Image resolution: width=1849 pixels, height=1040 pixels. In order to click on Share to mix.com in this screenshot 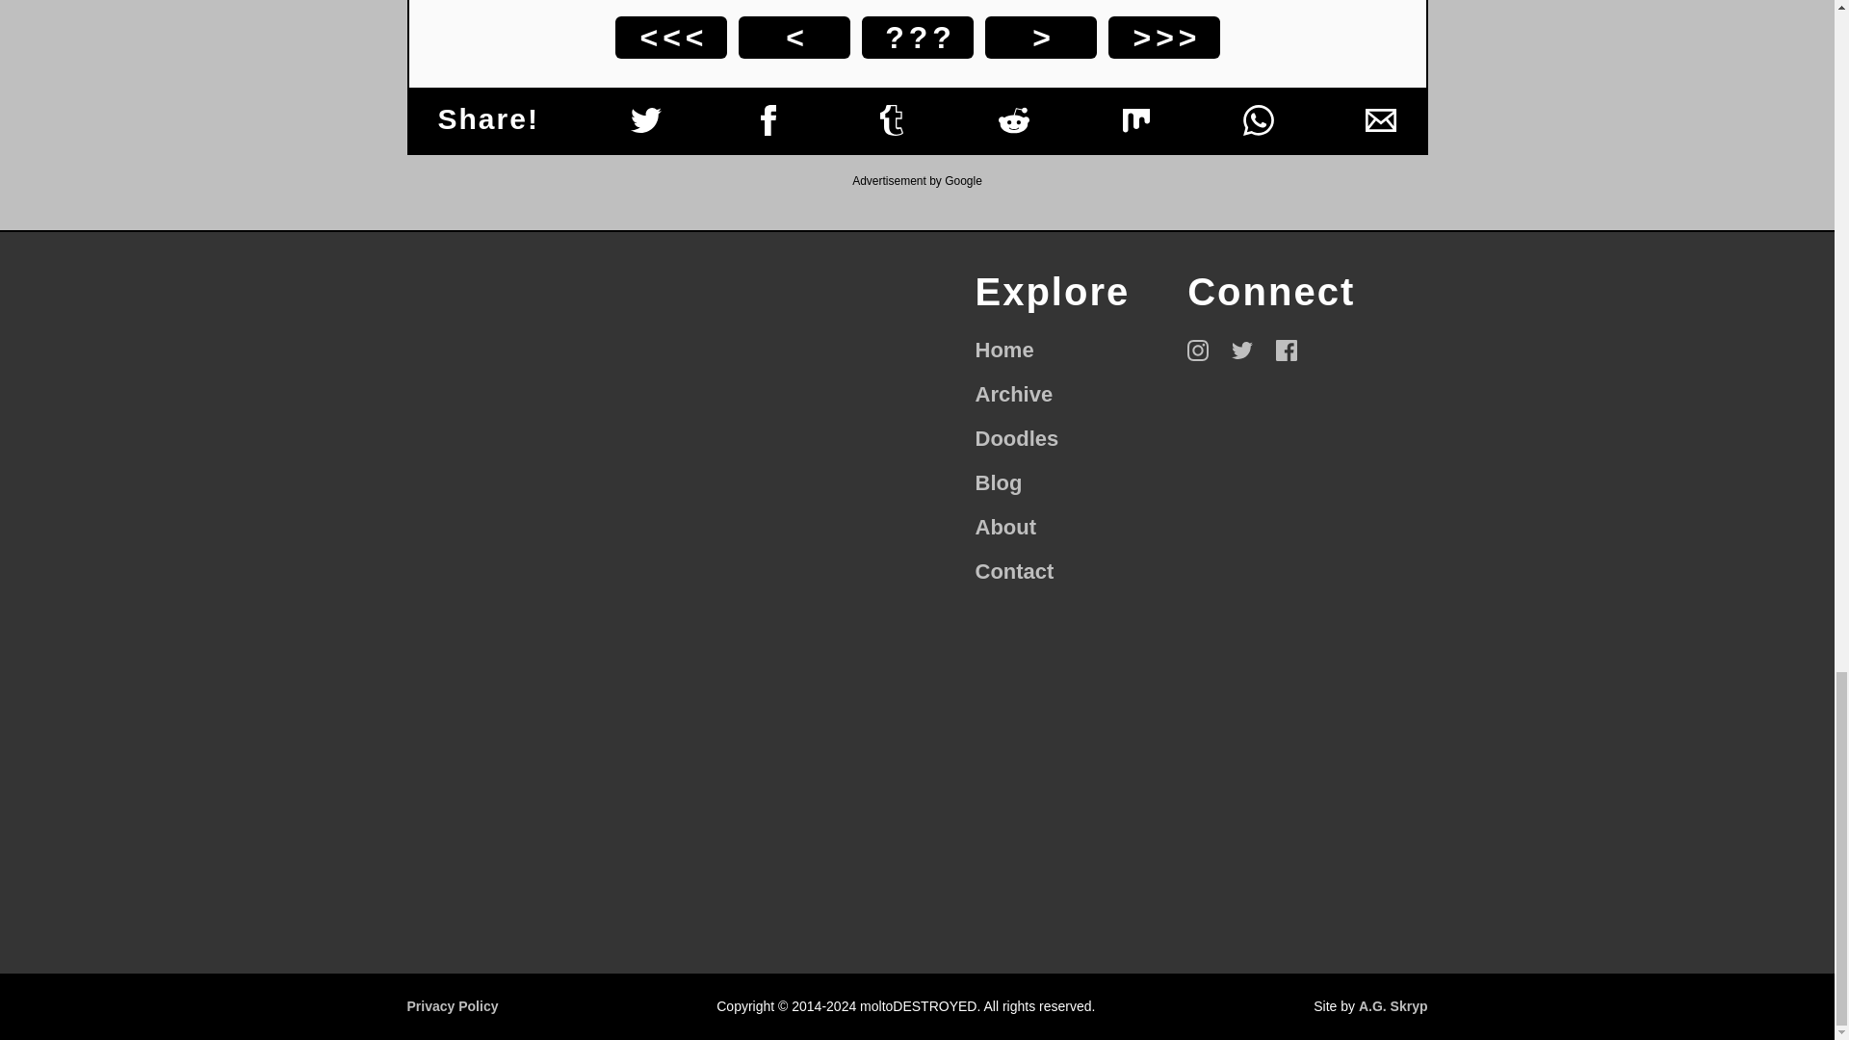, I will do `click(1381, 120)`.